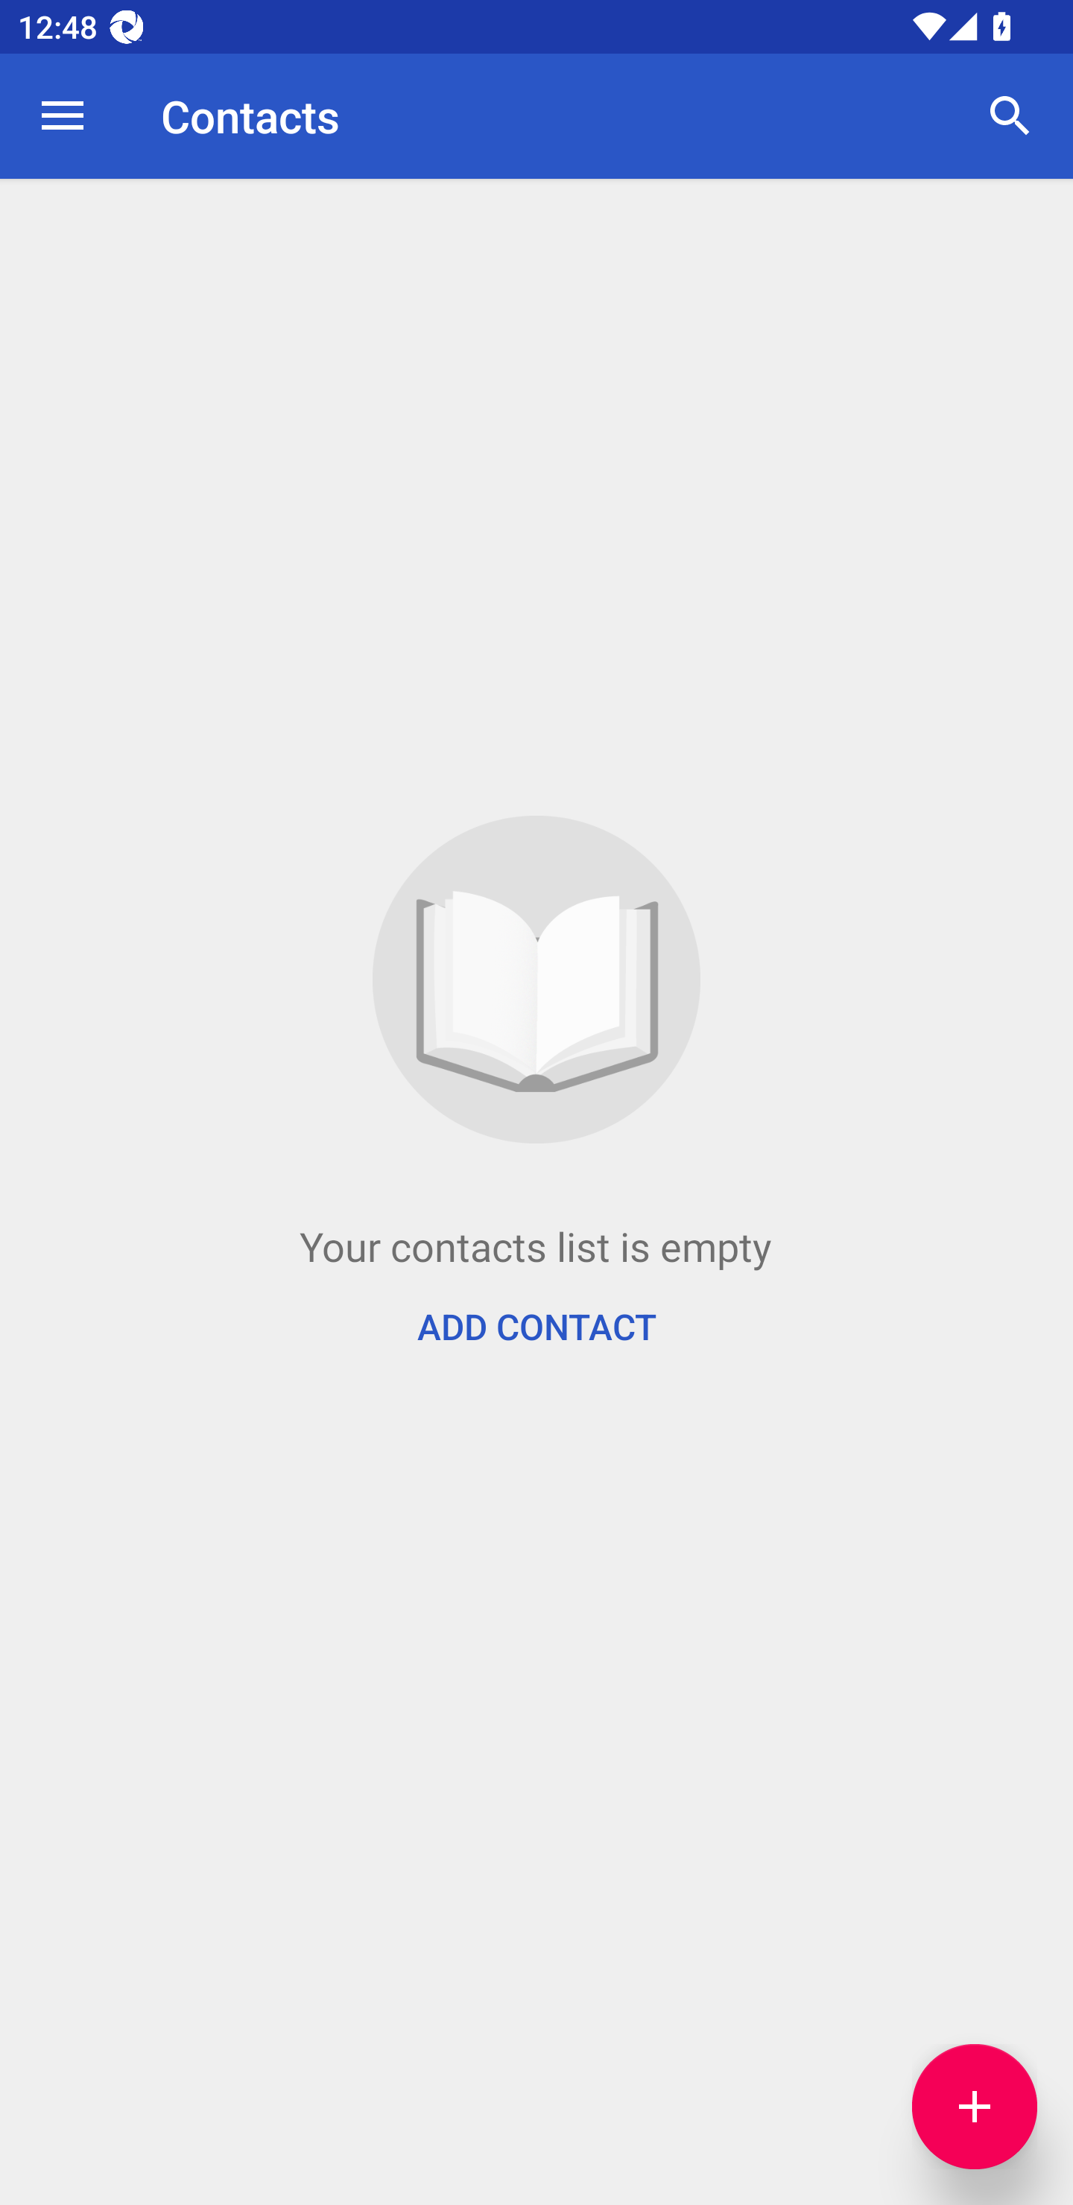 This screenshot has height=2205, width=1073. What do you see at coordinates (63, 115) in the screenshot?
I see `Open navigation drawer` at bounding box center [63, 115].